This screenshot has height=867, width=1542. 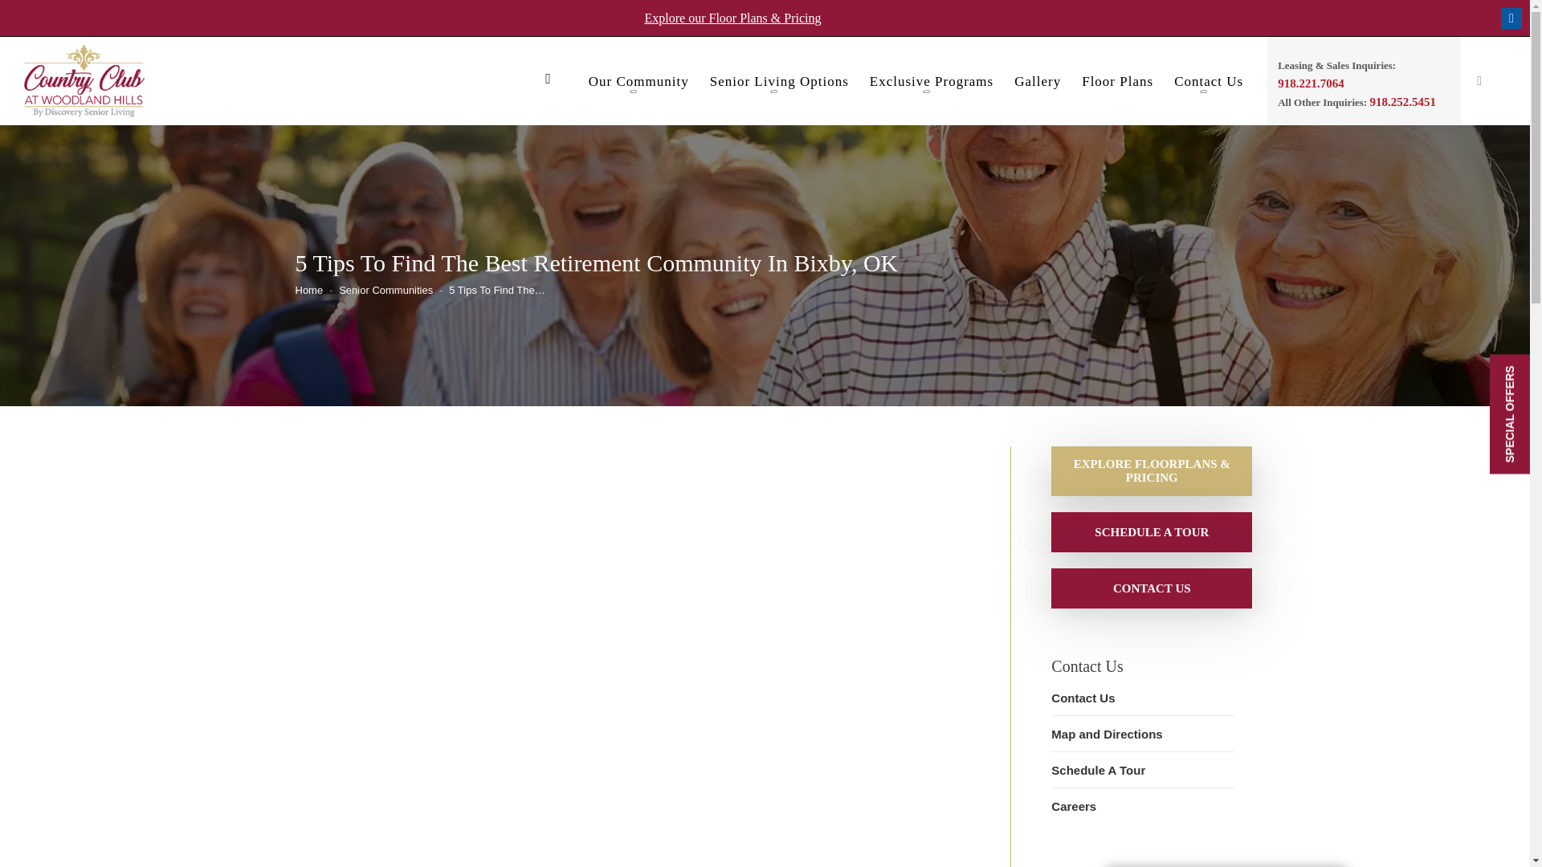 What do you see at coordinates (779, 85) in the screenshot?
I see `Senior Living Options` at bounding box center [779, 85].